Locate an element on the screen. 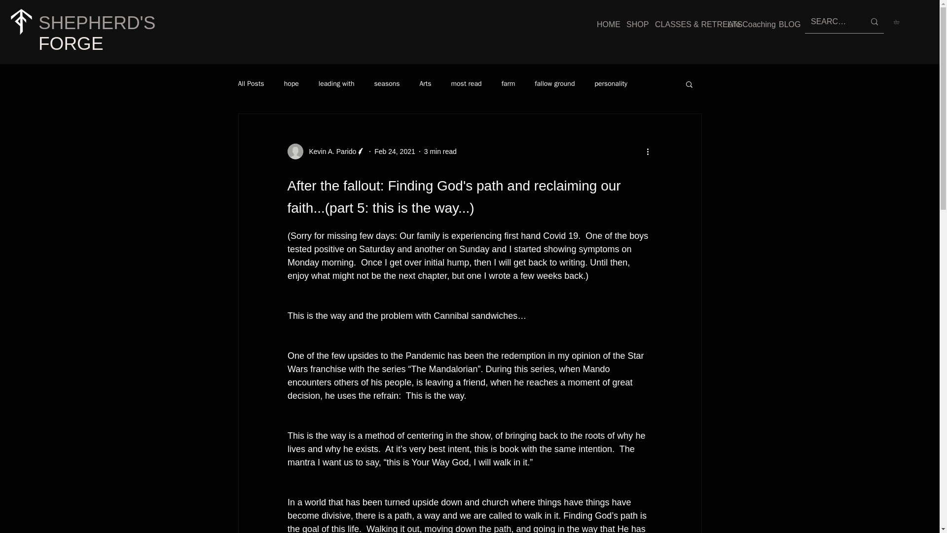 Image resolution: width=947 pixels, height=533 pixels. 3 min read is located at coordinates (440, 151).